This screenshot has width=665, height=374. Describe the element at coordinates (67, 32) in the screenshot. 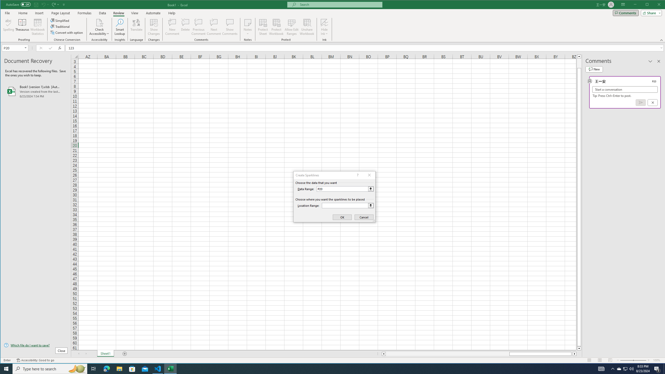

I see `Convert with option` at that location.